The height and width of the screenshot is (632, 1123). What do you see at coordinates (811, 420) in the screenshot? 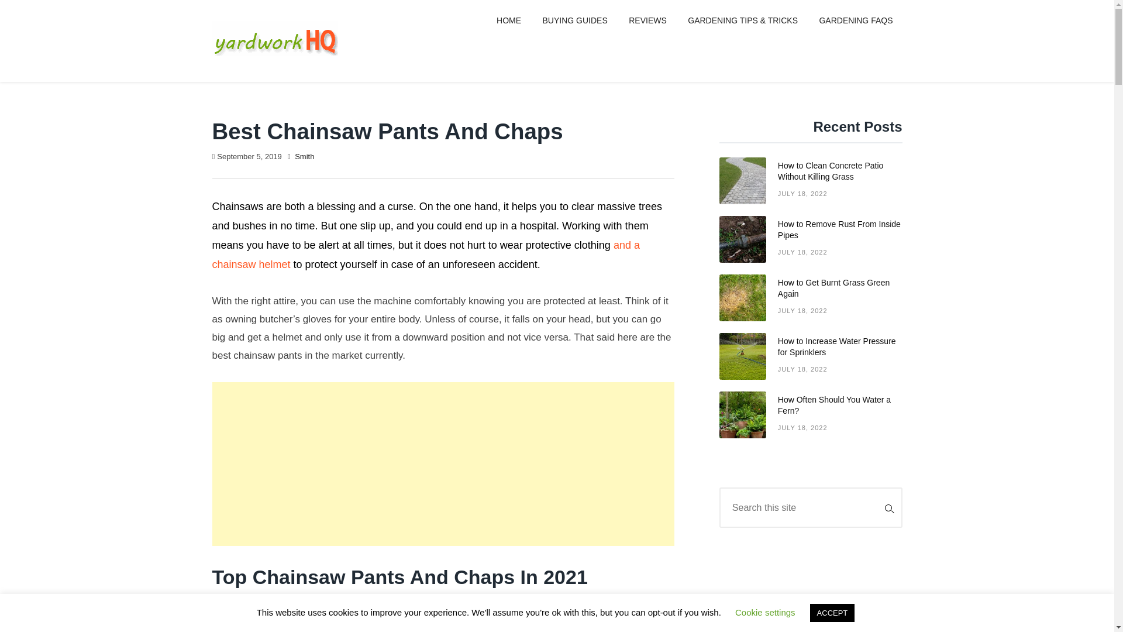
I see `How to Increase Water Pressure for Sprinklers` at bounding box center [811, 420].